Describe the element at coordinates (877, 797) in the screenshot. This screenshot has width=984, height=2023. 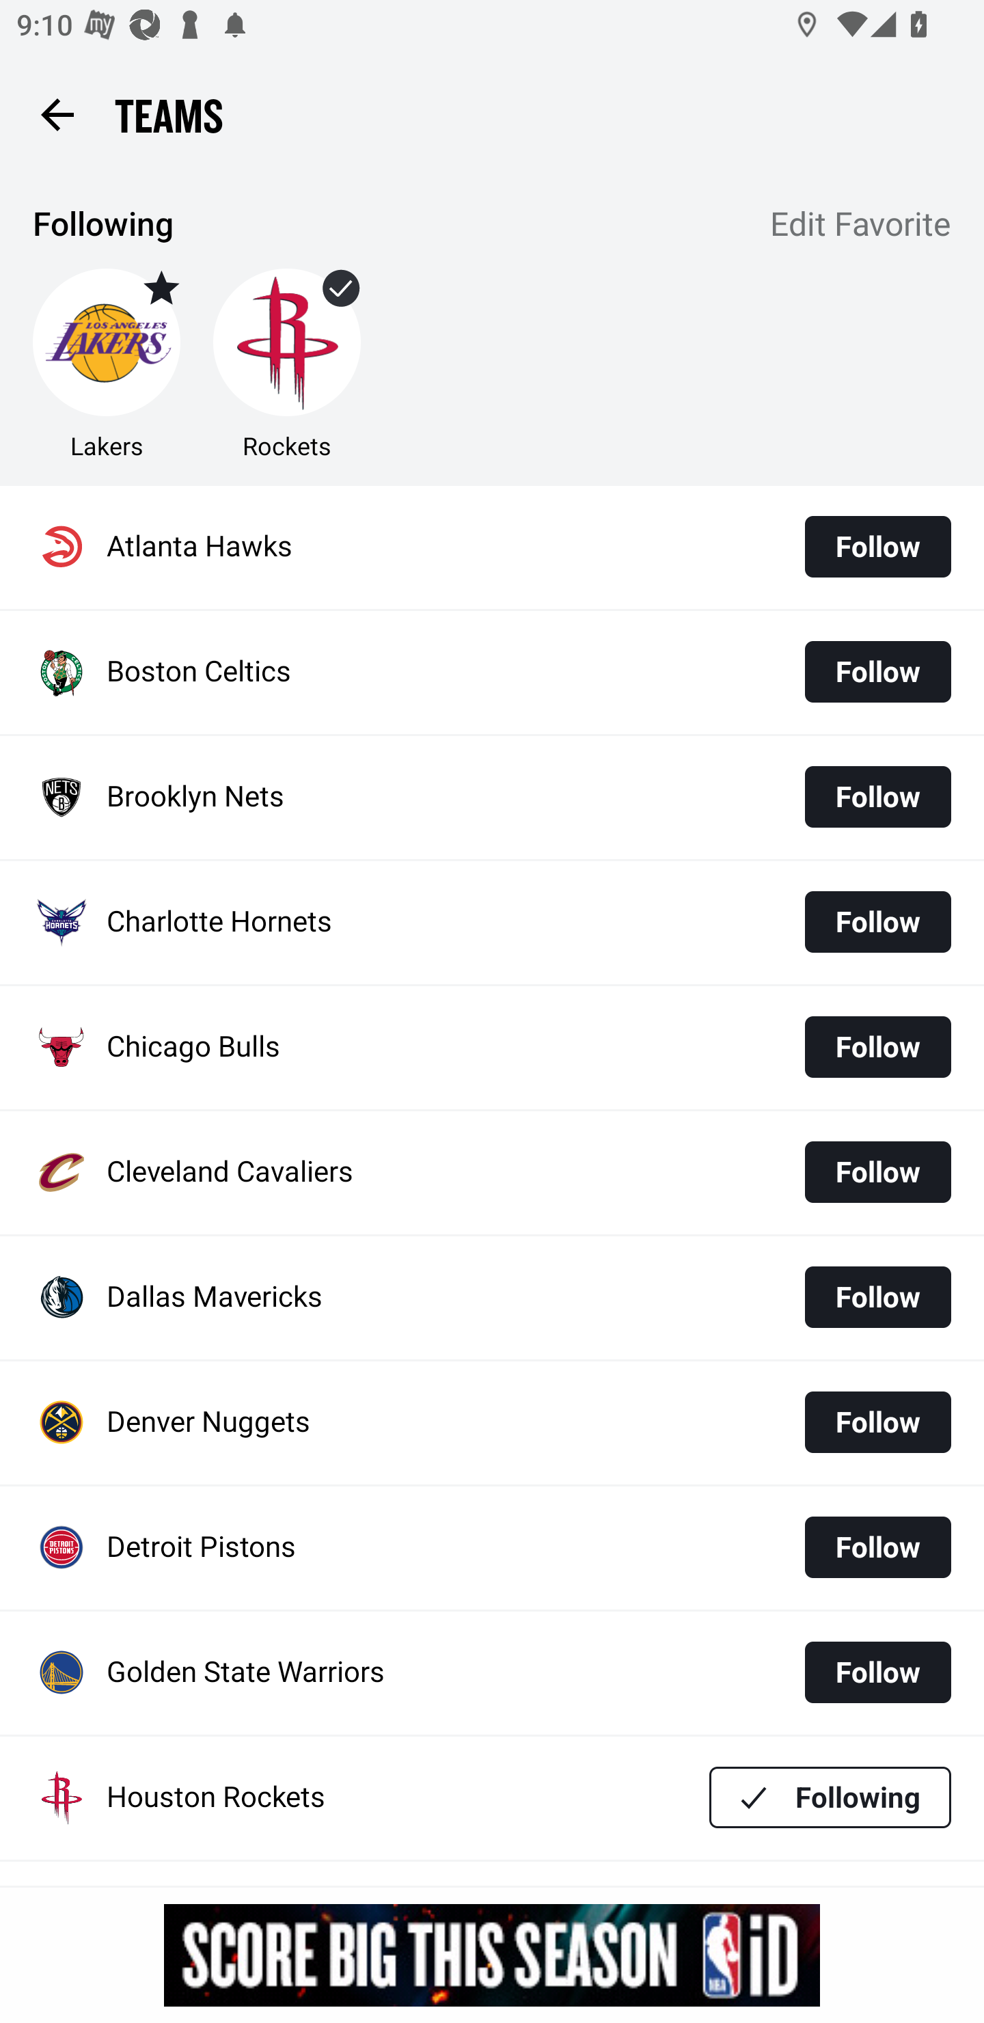
I see `Follow` at that location.